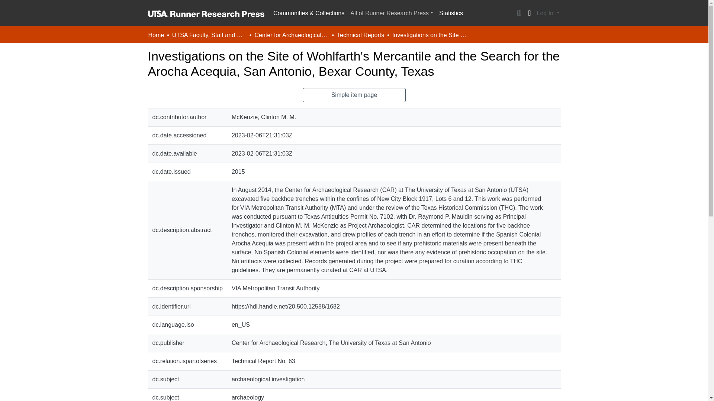  Describe the element at coordinates (291, 35) in the screenshot. I see `Center for Archaeological Research` at that location.